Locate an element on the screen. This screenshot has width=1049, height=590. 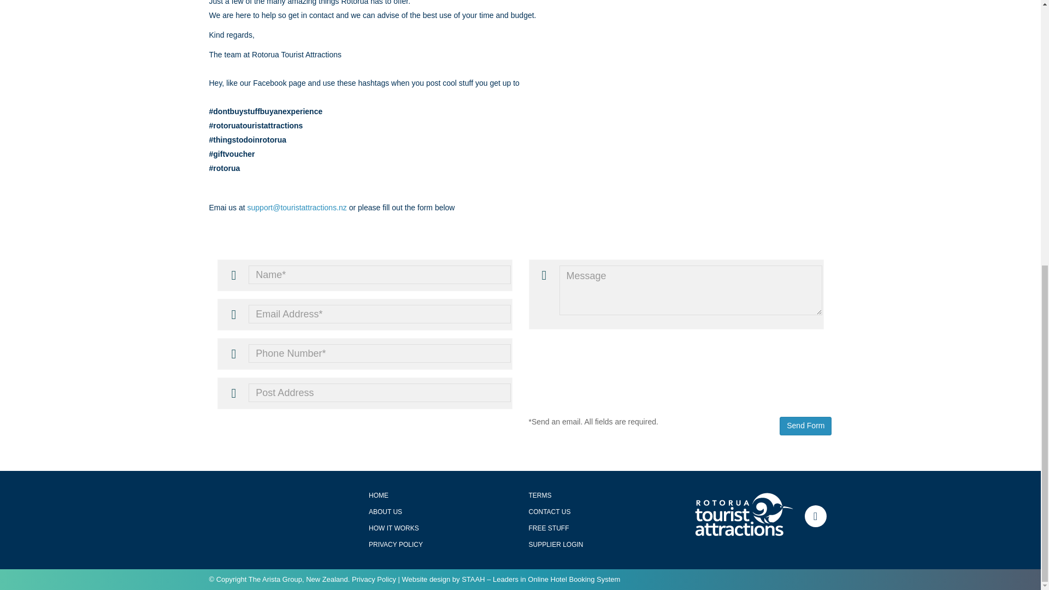
SUPPLIER LOGIN is located at coordinates (556, 545).